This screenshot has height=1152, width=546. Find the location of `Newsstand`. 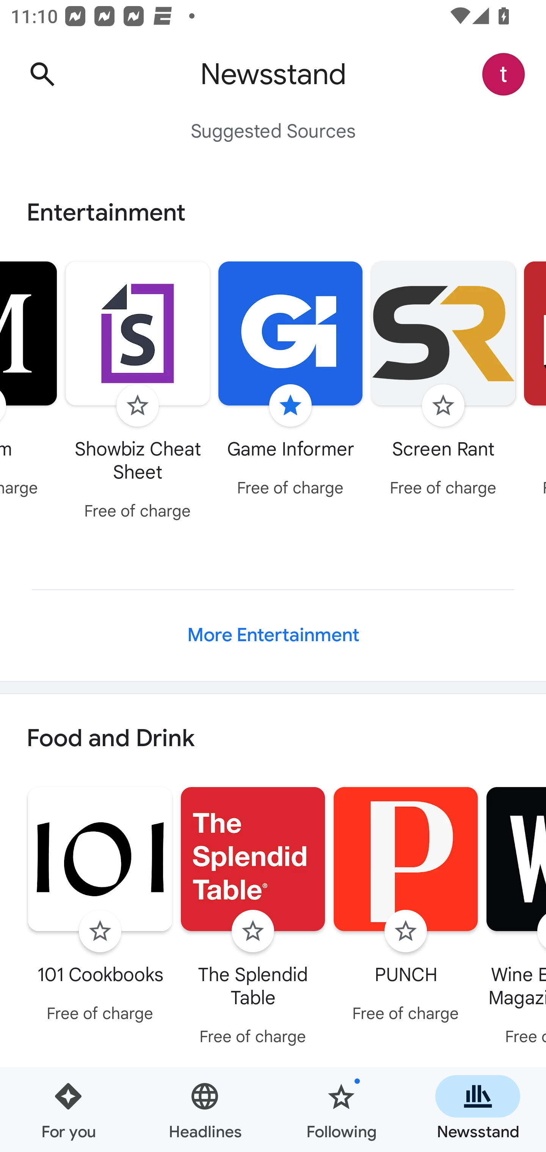

Newsstand is located at coordinates (478, 1110).